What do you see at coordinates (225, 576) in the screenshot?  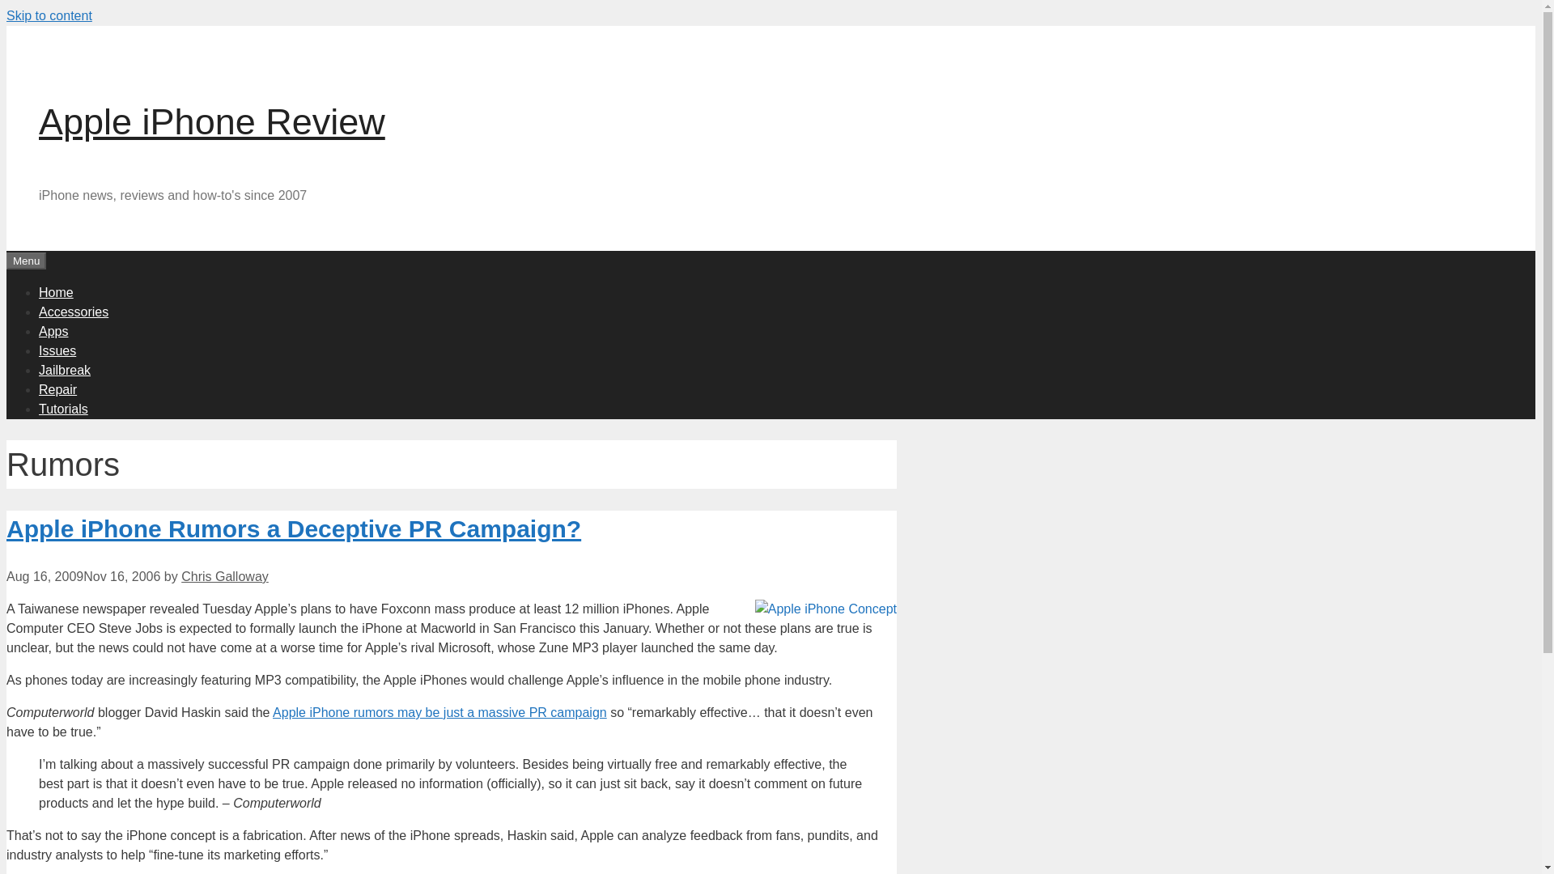 I see `View all posts by Chris Galloway` at bounding box center [225, 576].